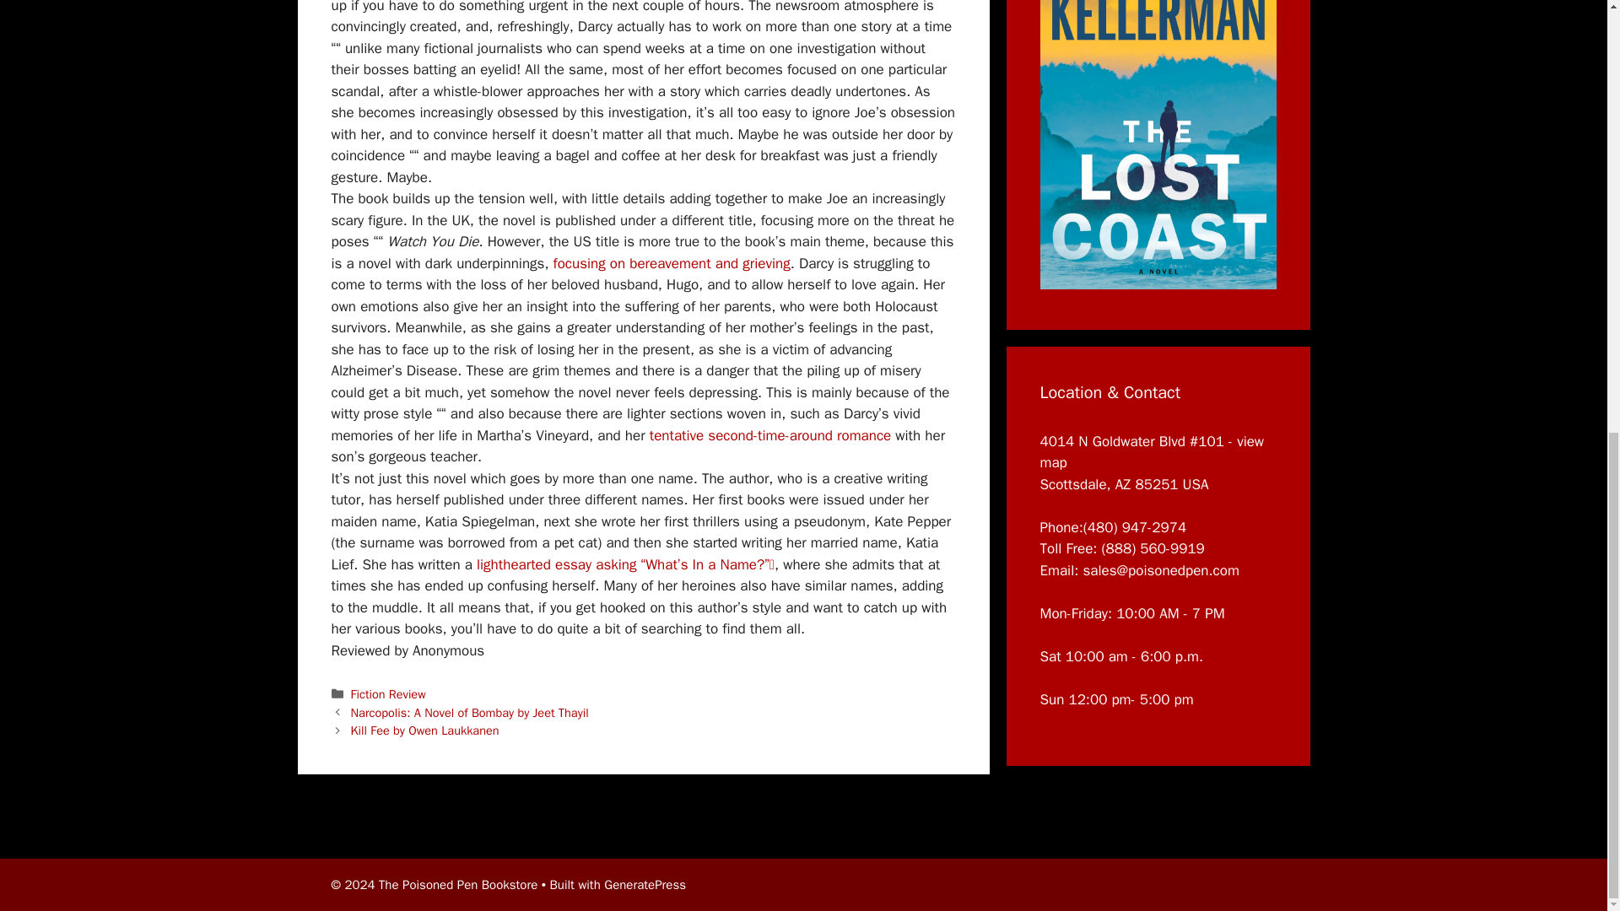 The image size is (1620, 911). What do you see at coordinates (1565, 891) in the screenshot?
I see `Scroll back to top` at bounding box center [1565, 891].